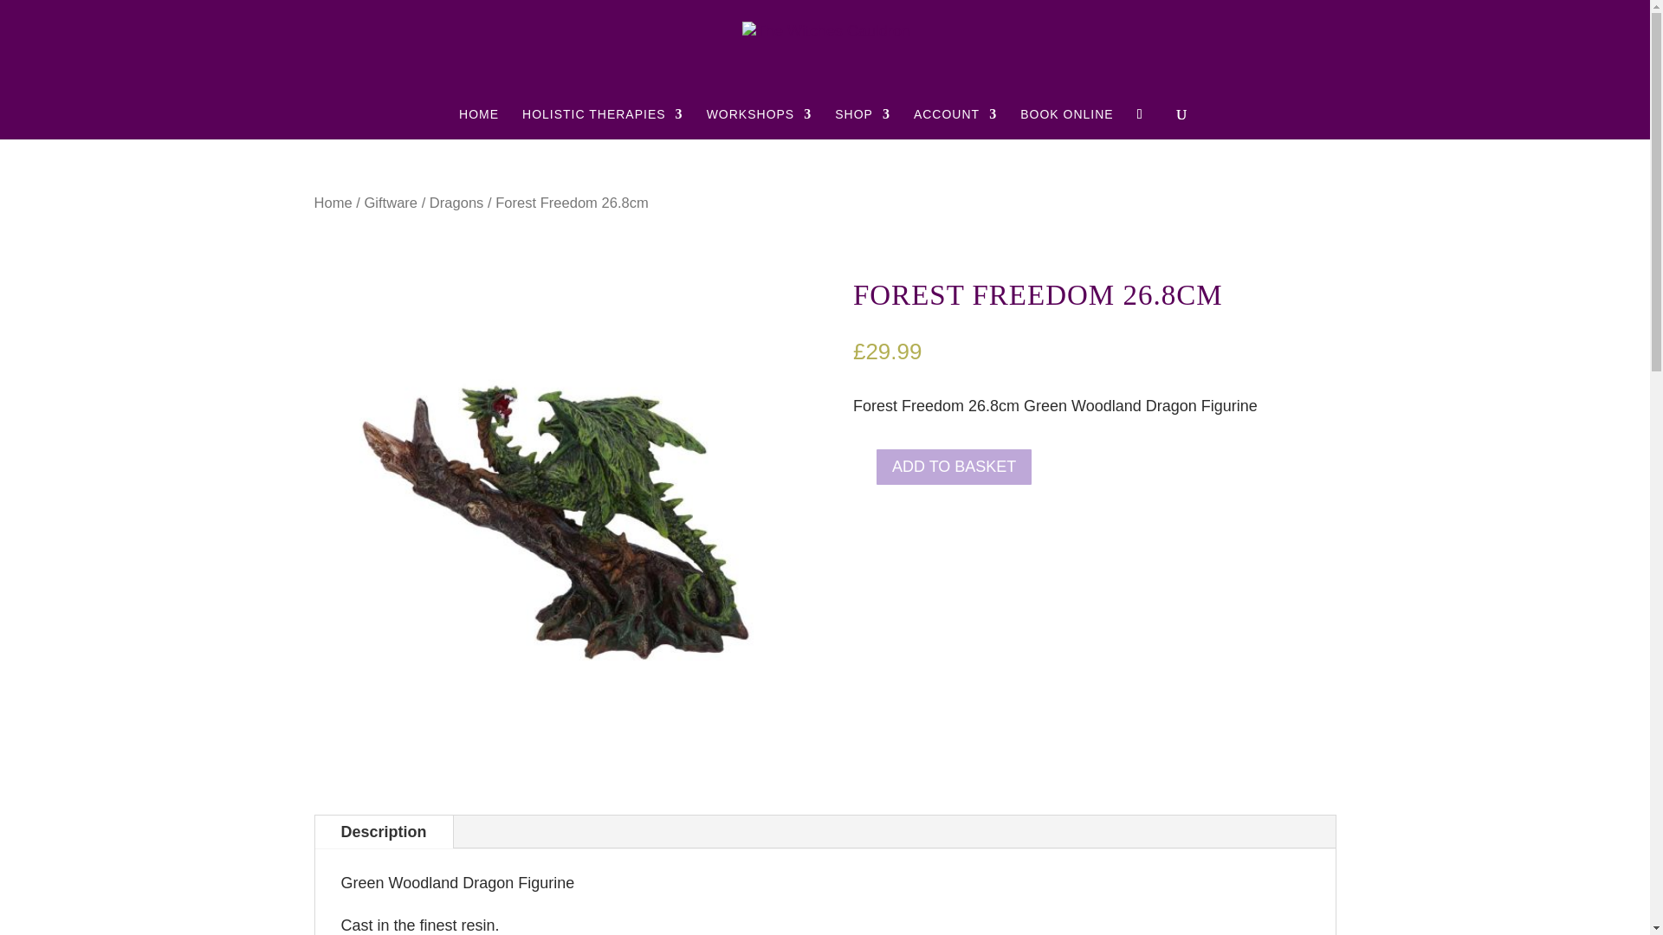 The image size is (1663, 935). What do you see at coordinates (1066, 123) in the screenshot?
I see `BOOK ONLINE` at bounding box center [1066, 123].